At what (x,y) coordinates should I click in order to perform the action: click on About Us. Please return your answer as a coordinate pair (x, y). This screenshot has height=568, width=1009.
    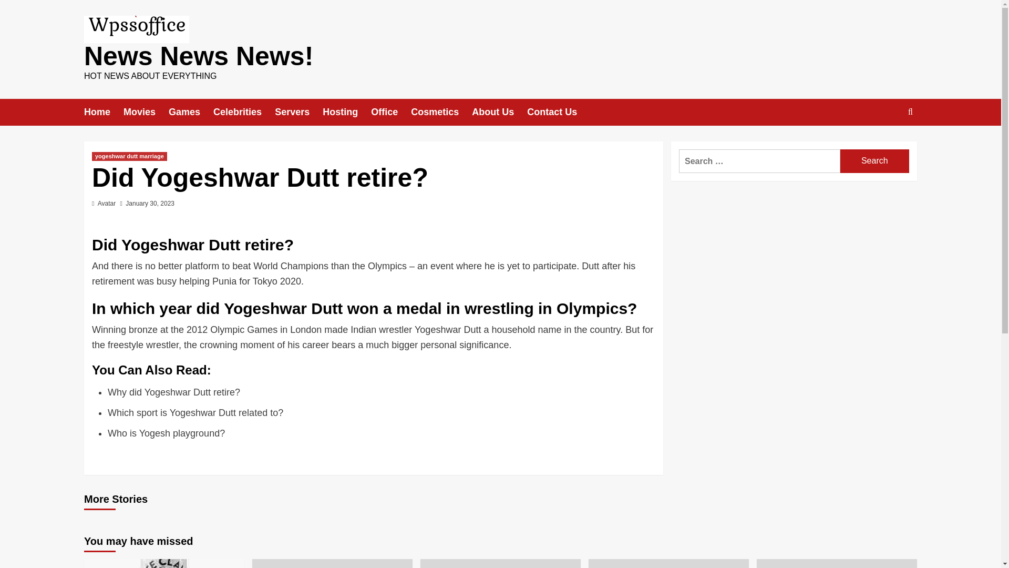
    Looking at the image, I should click on (499, 111).